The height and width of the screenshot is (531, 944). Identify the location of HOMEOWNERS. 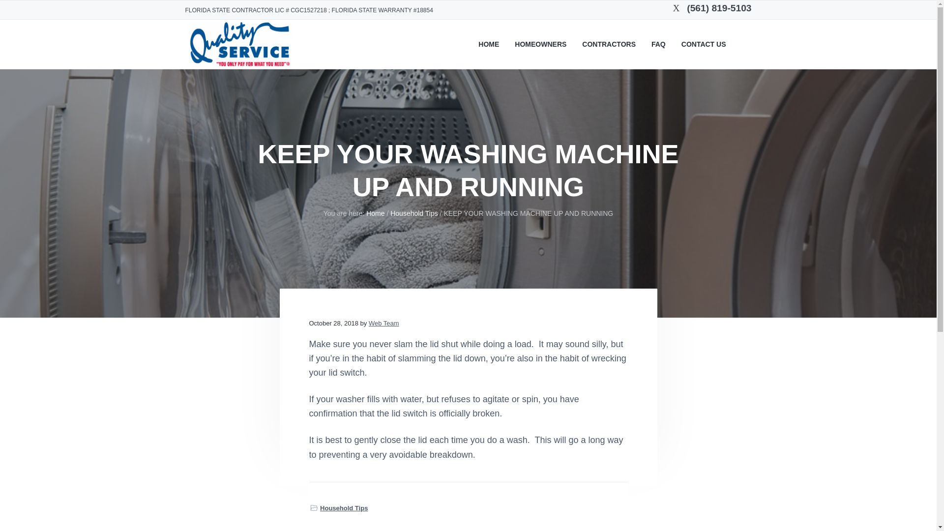
(540, 44).